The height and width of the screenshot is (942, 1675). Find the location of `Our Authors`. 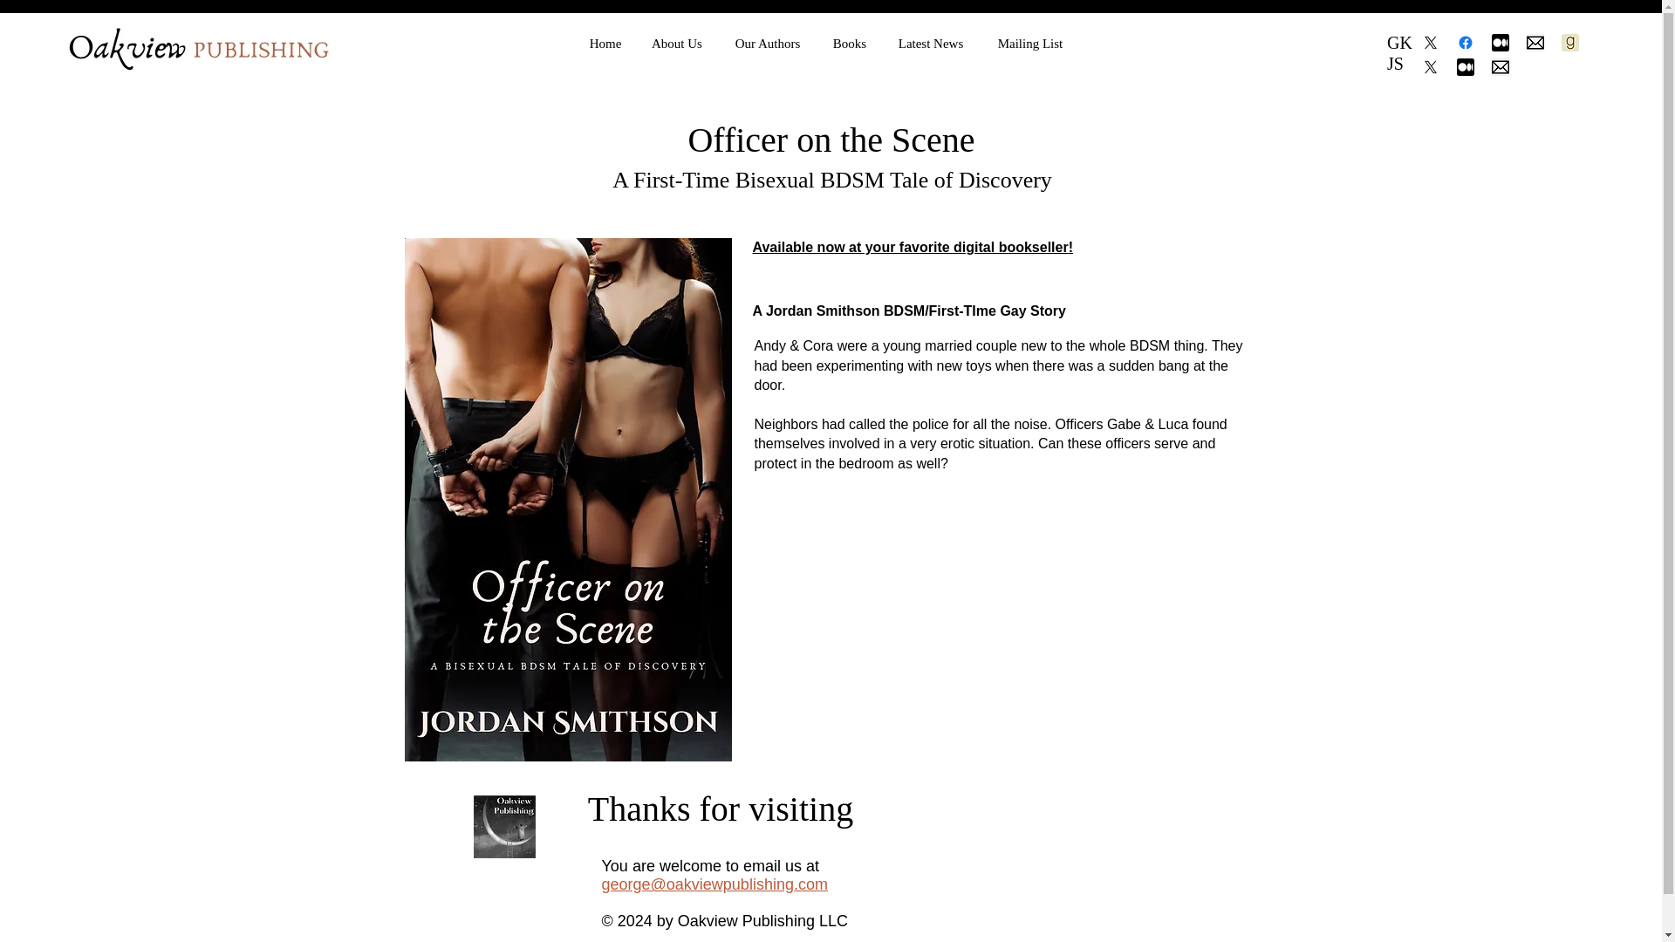

Our Authors is located at coordinates (768, 43).